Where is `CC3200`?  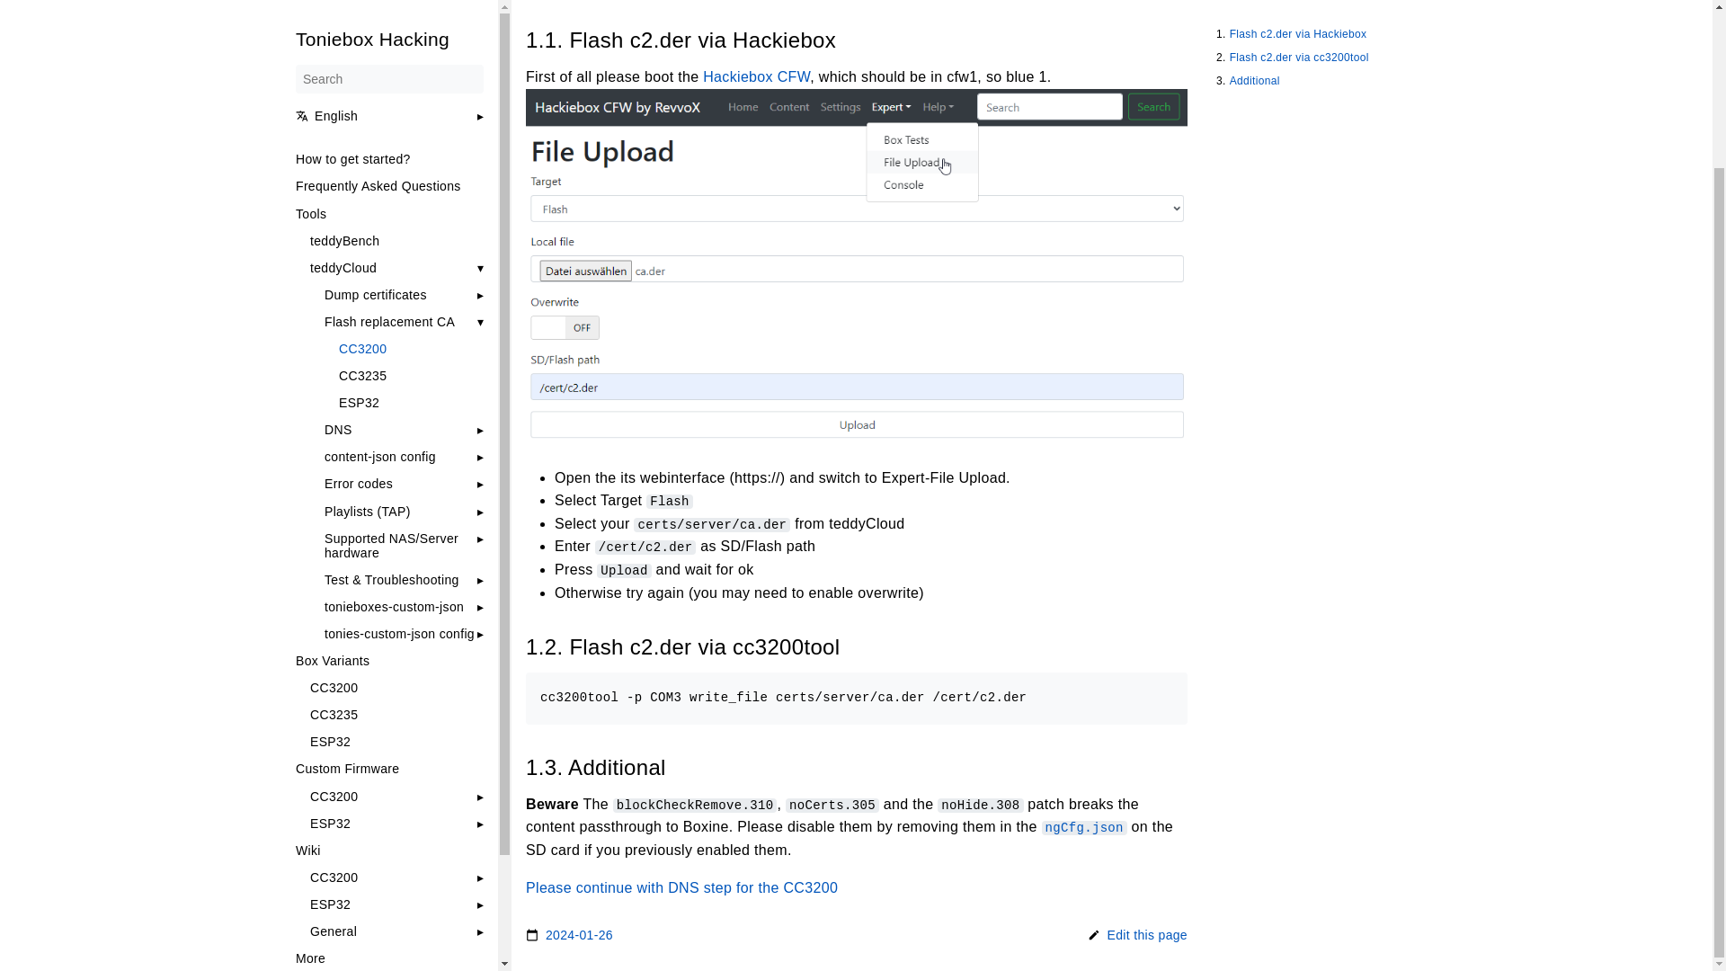 CC3200 is located at coordinates (396, 498).